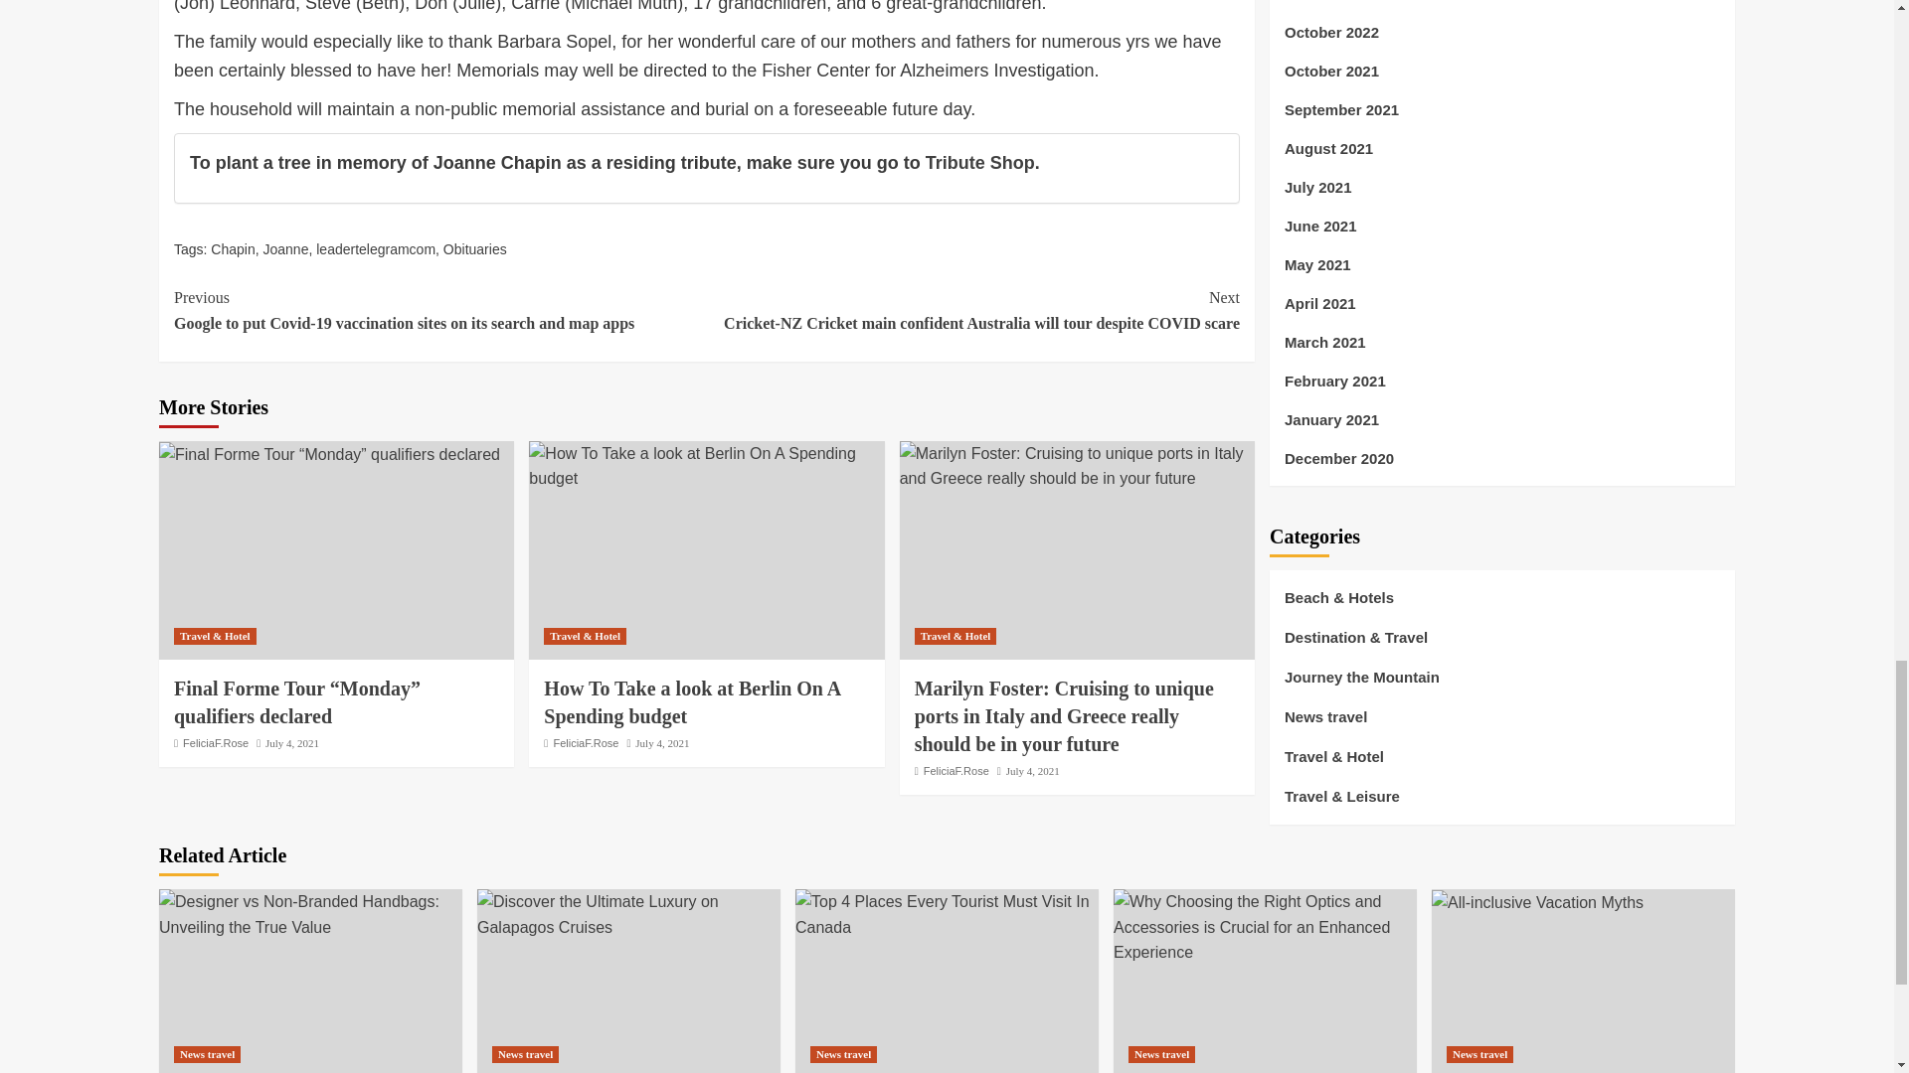 The image size is (1909, 1073). I want to click on Tribute Shop, so click(980, 163).